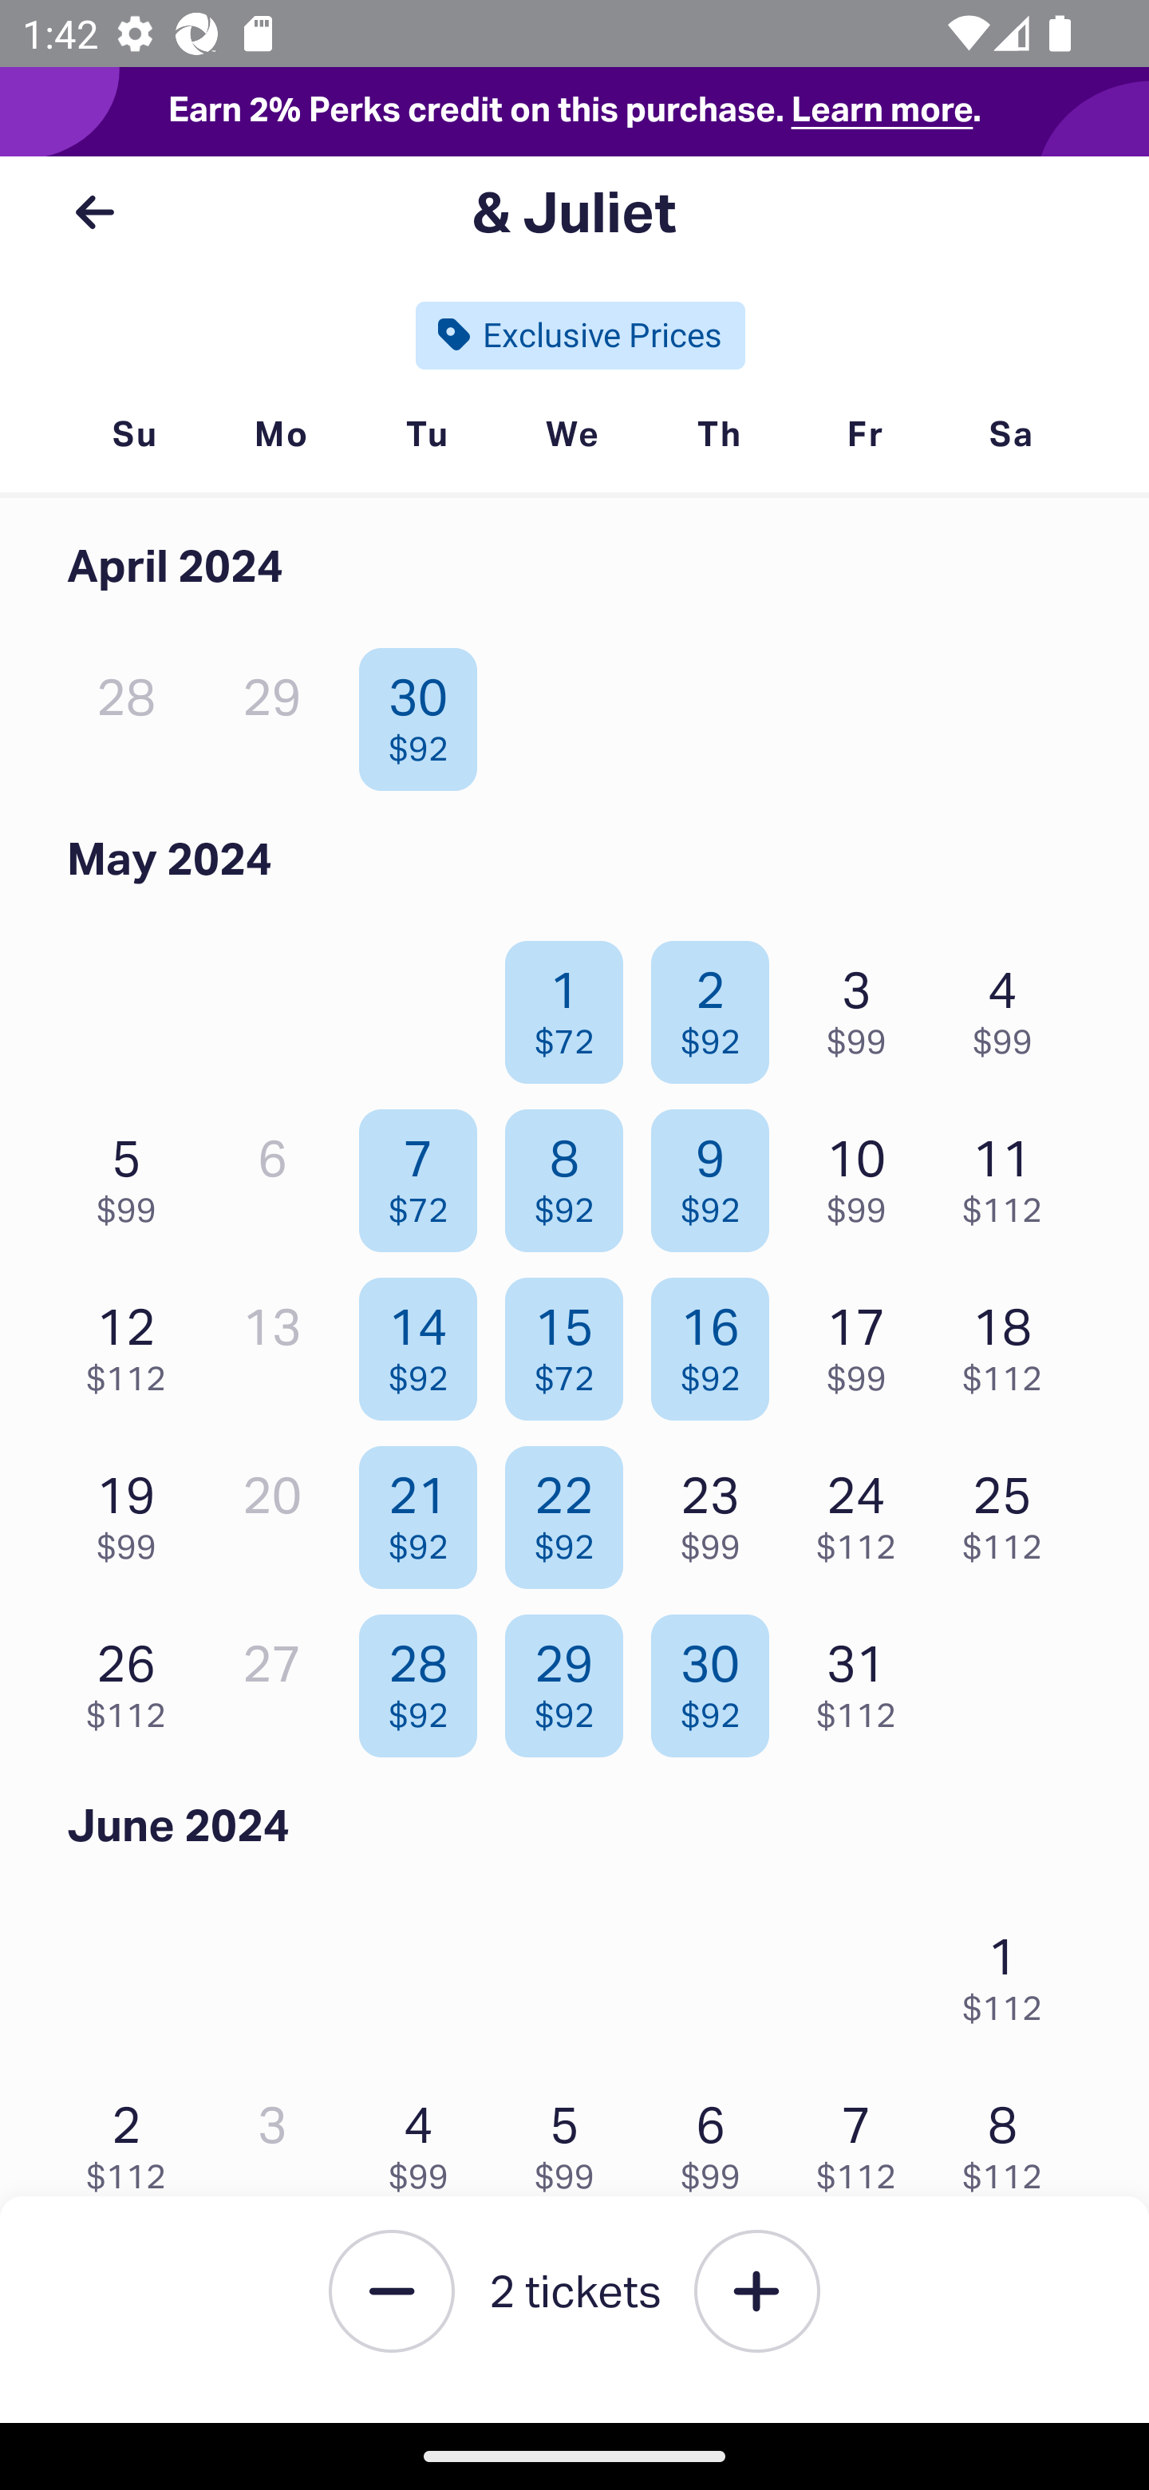 The image size is (1149, 2490). I want to click on 8 $92, so click(573, 1173).